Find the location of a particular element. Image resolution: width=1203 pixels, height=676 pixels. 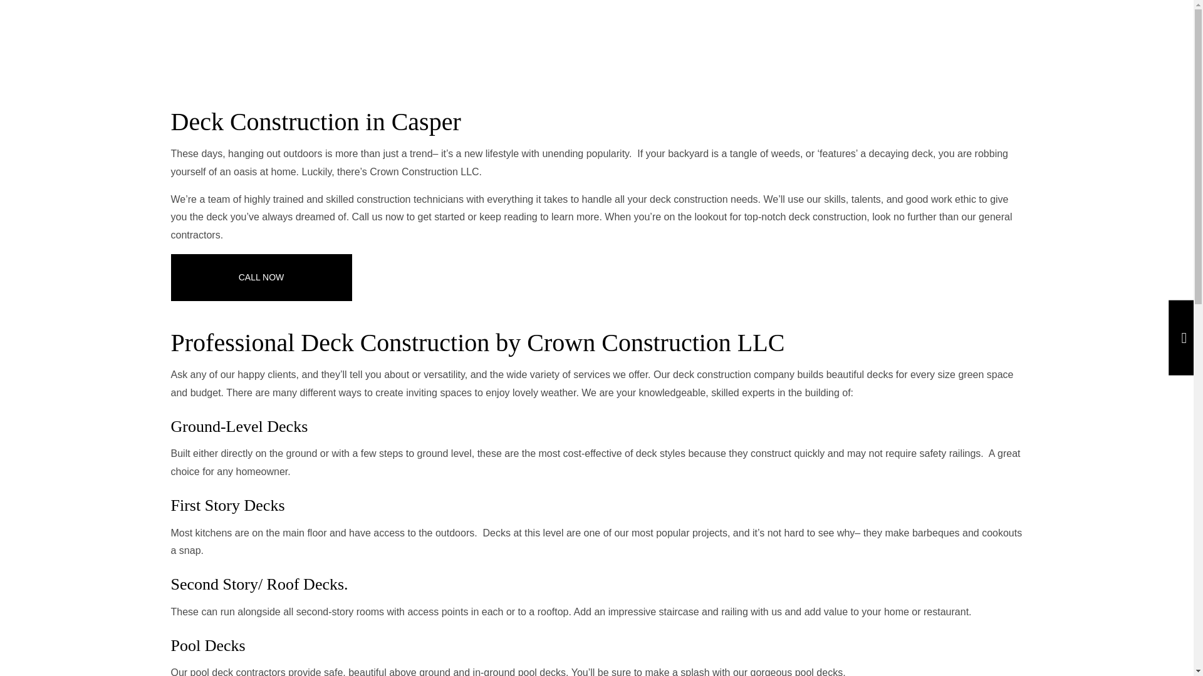

general contractor is located at coordinates (591, 226).